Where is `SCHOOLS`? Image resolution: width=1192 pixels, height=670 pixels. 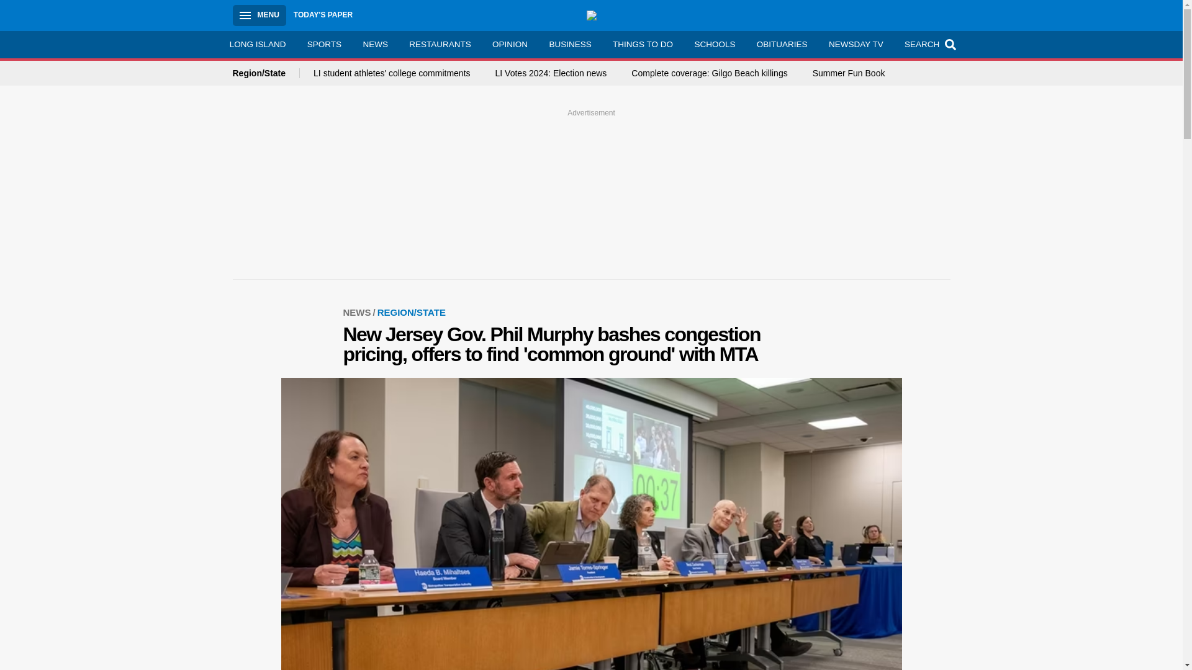
SCHOOLS is located at coordinates (714, 44).